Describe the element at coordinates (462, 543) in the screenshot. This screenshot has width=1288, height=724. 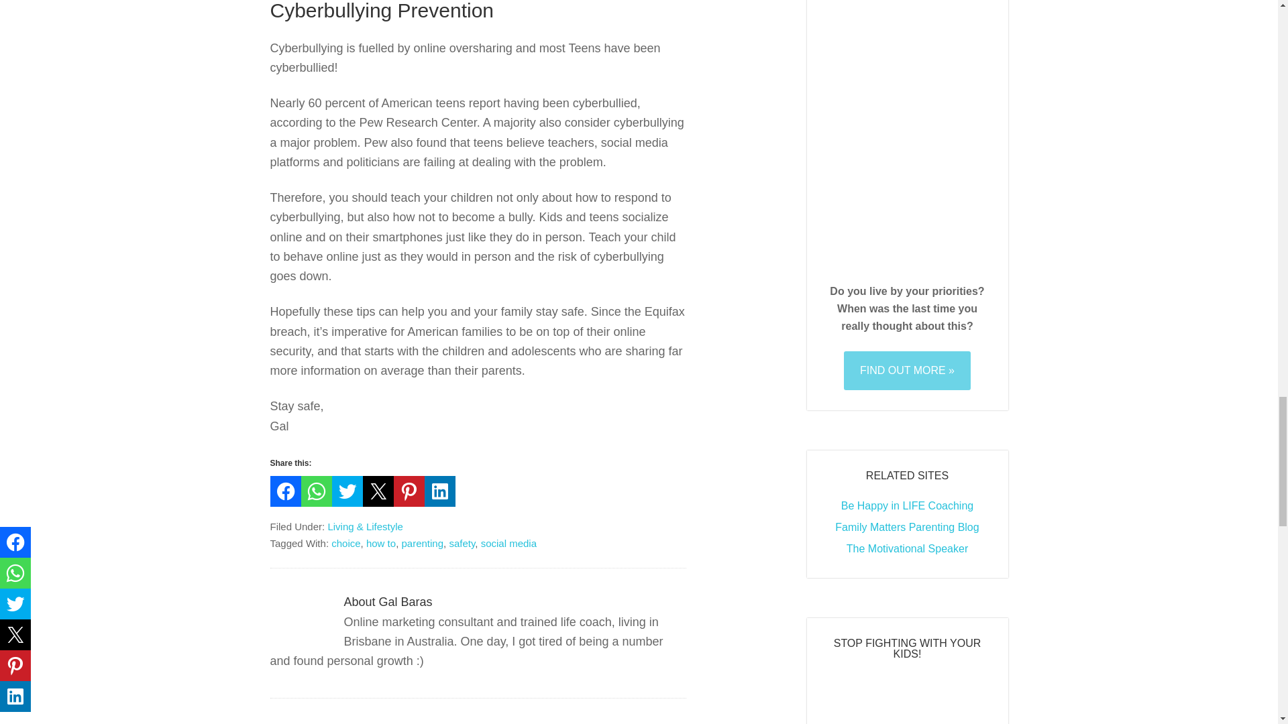
I see `safety` at that location.